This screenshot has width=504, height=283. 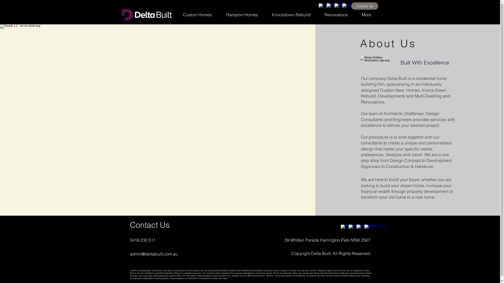 I want to click on Hampton Homes, so click(x=242, y=15).